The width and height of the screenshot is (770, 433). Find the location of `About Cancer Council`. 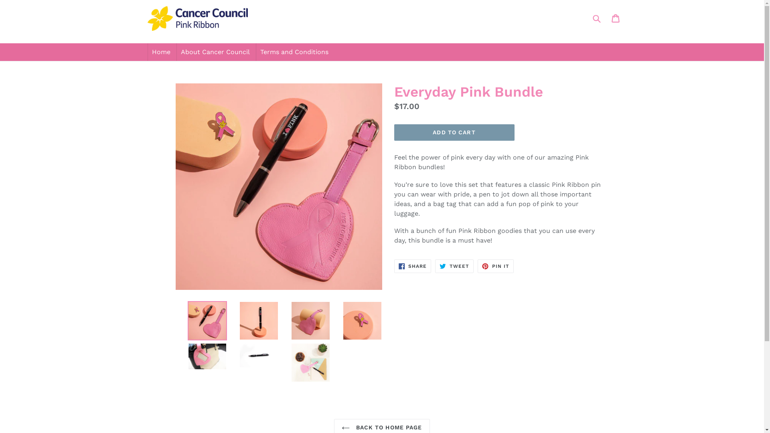

About Cancer Council is located at coordinates (215, 52).